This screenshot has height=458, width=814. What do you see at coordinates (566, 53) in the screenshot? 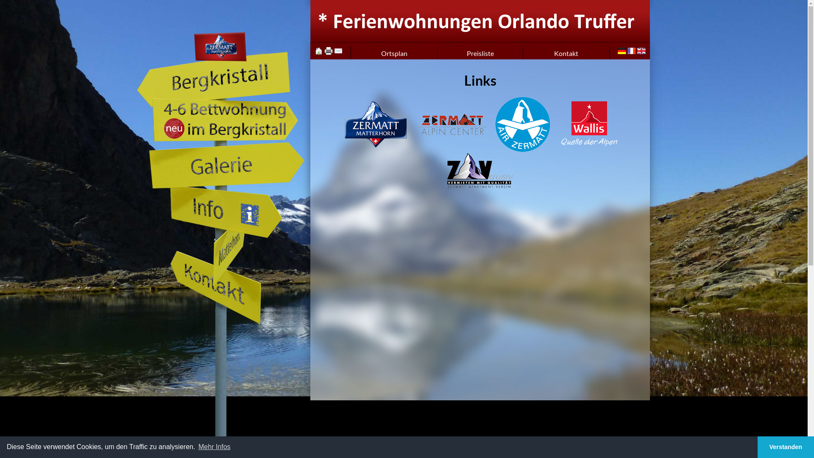
I see `Kontakt` at bounding box center [566, 53].